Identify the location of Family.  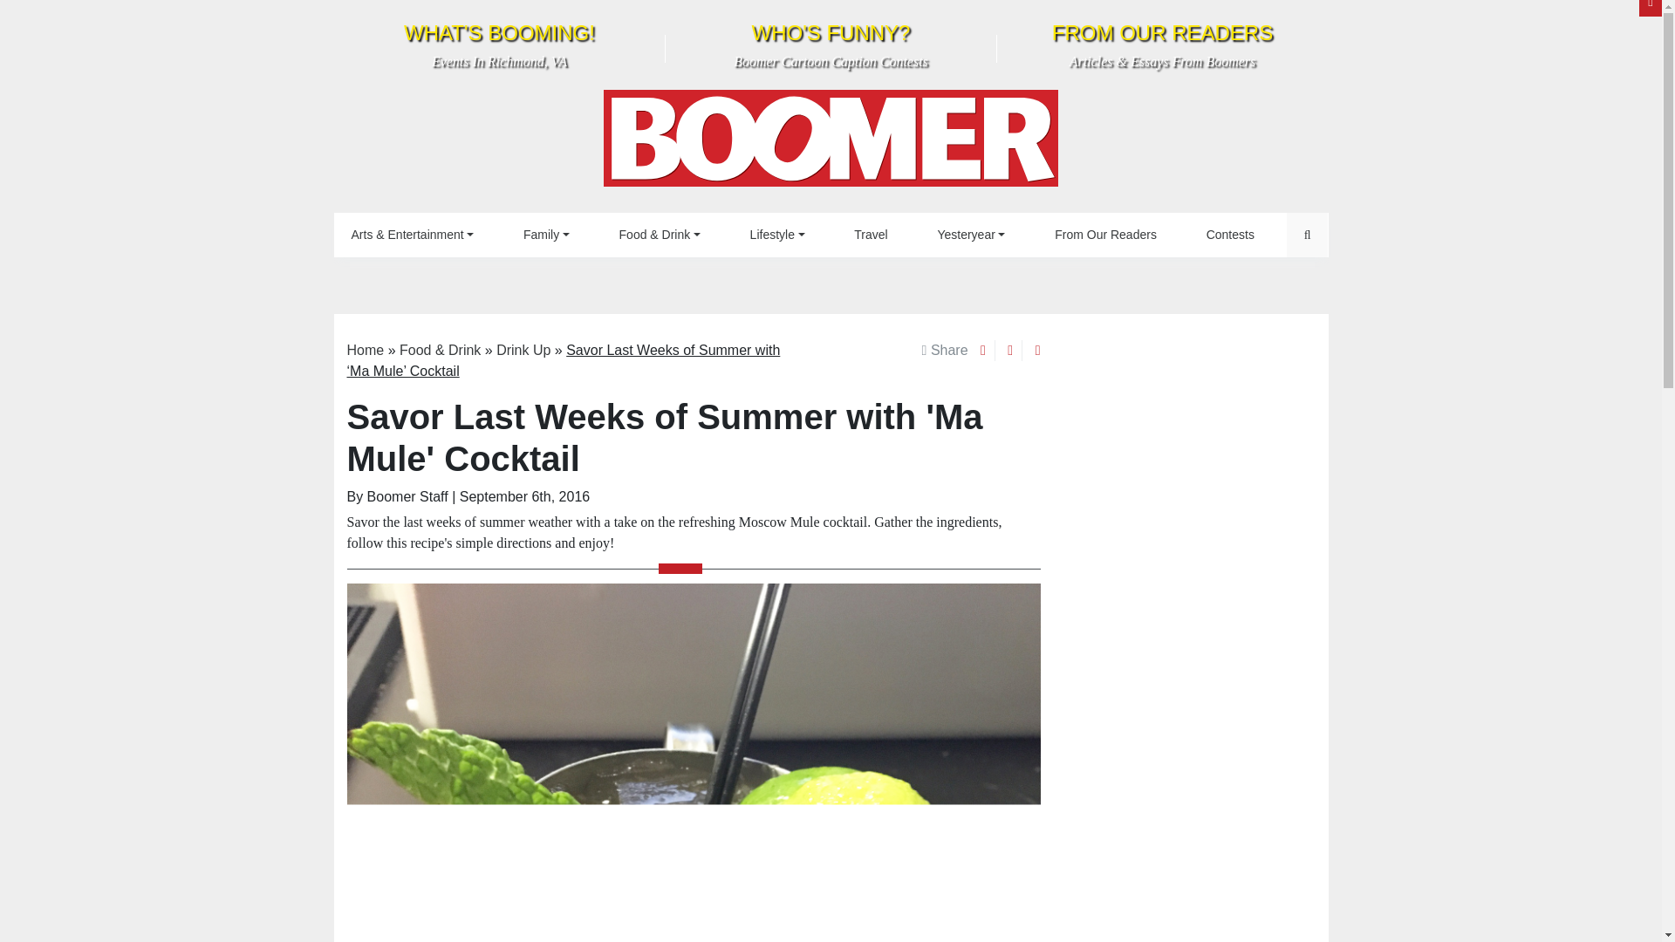
(777, 235).